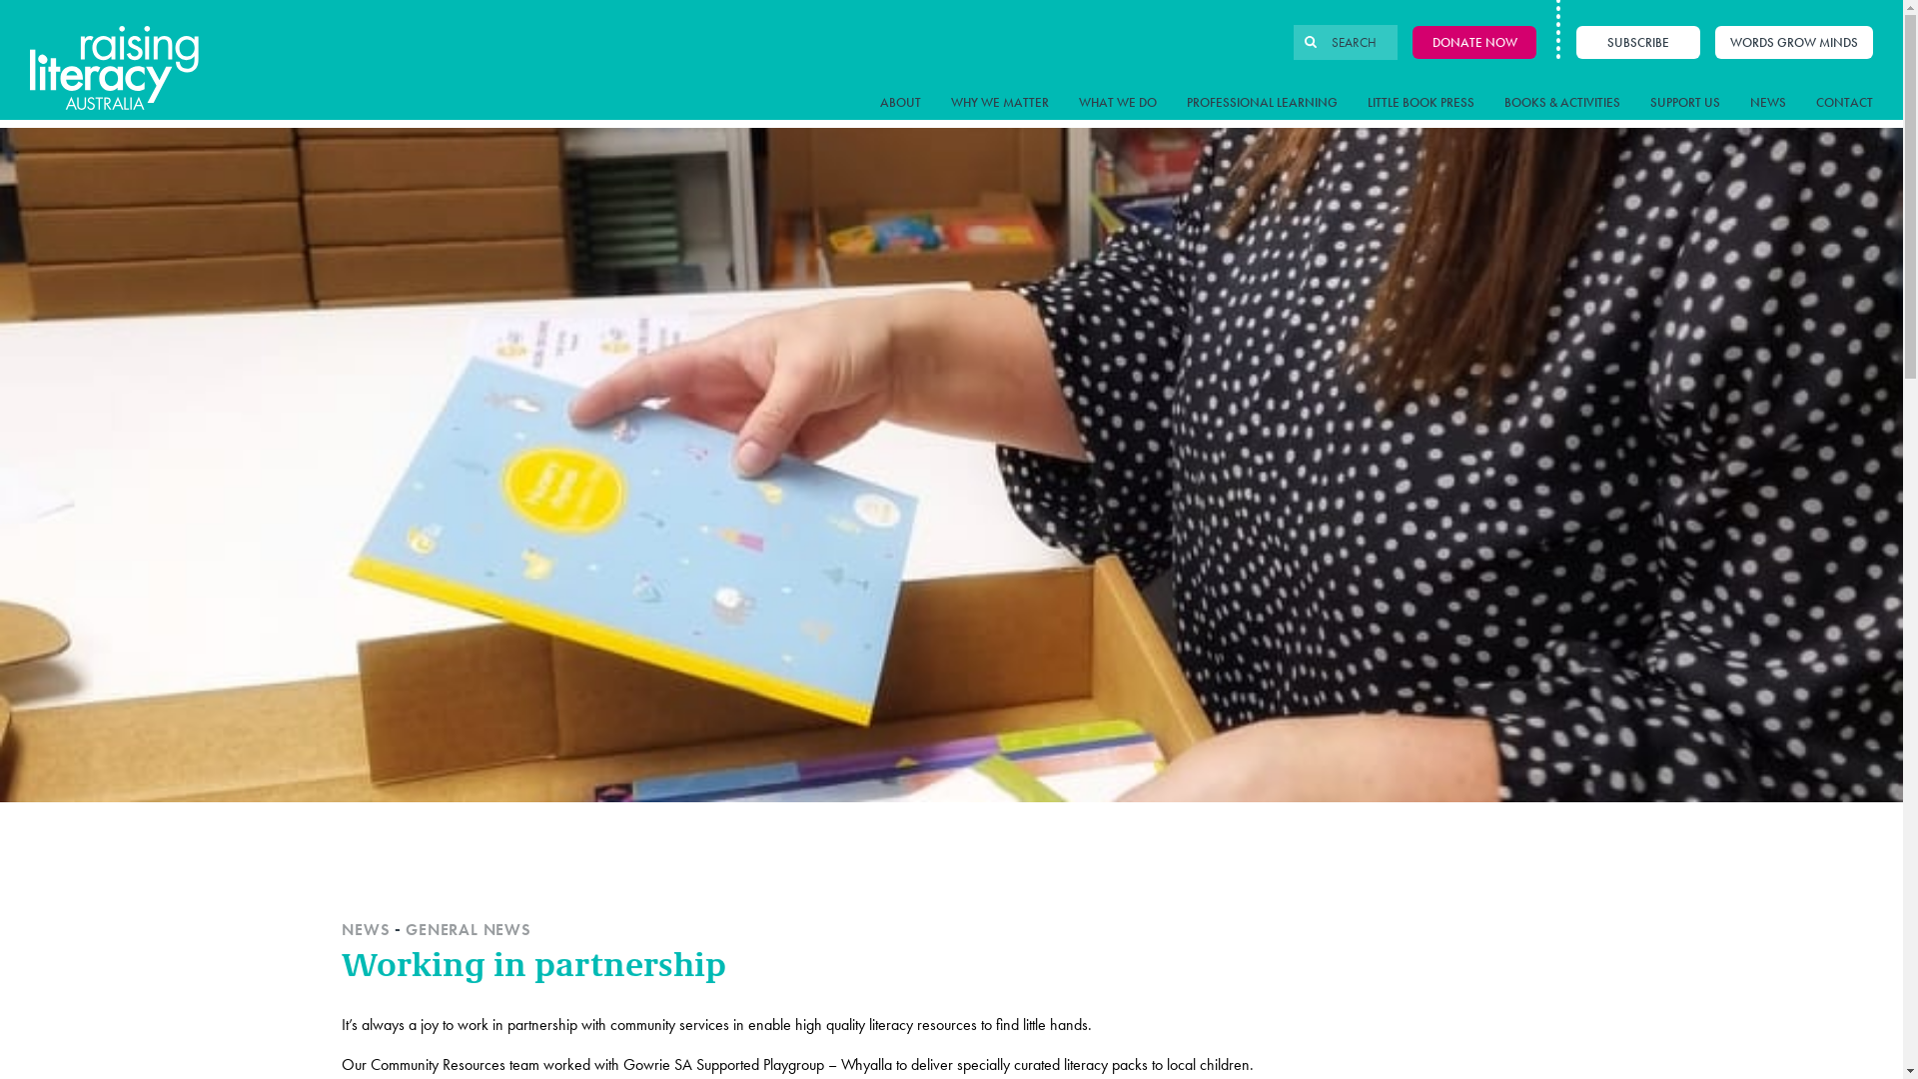 The image size is (1918, 1079). I want to click on NEWS, so click(1768, 102).